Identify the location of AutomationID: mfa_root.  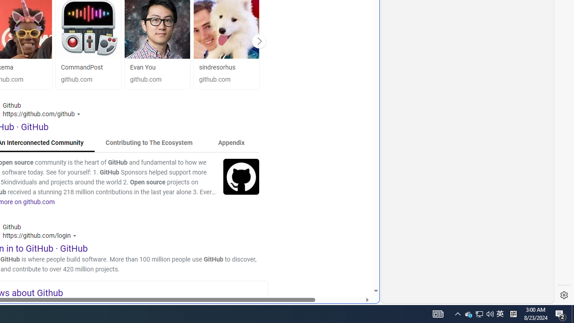
(342, 264).